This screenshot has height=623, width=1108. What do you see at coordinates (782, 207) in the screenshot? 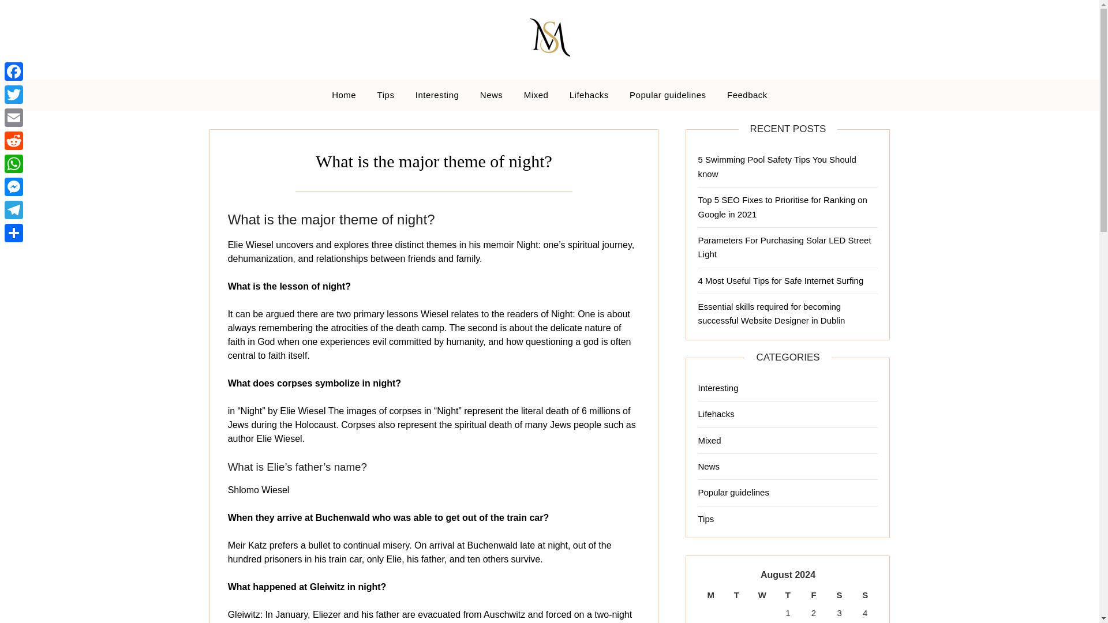
I see `Top 5 SEO Fixes to Prioritise for Ranking on Google in 2021` at bounding box center [782, 207].